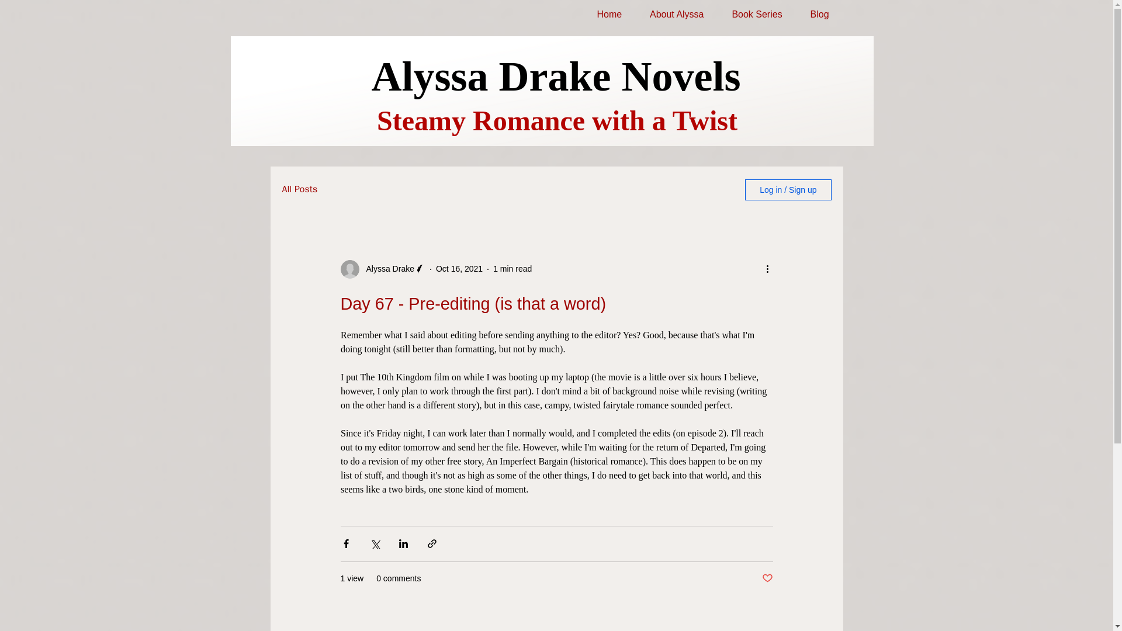 This screenshot has height=631, width=1122. What do you see at coordinates (386, 269) in the screenshot?
I see `Alyssa Drake` at bounding box center [386, 269].